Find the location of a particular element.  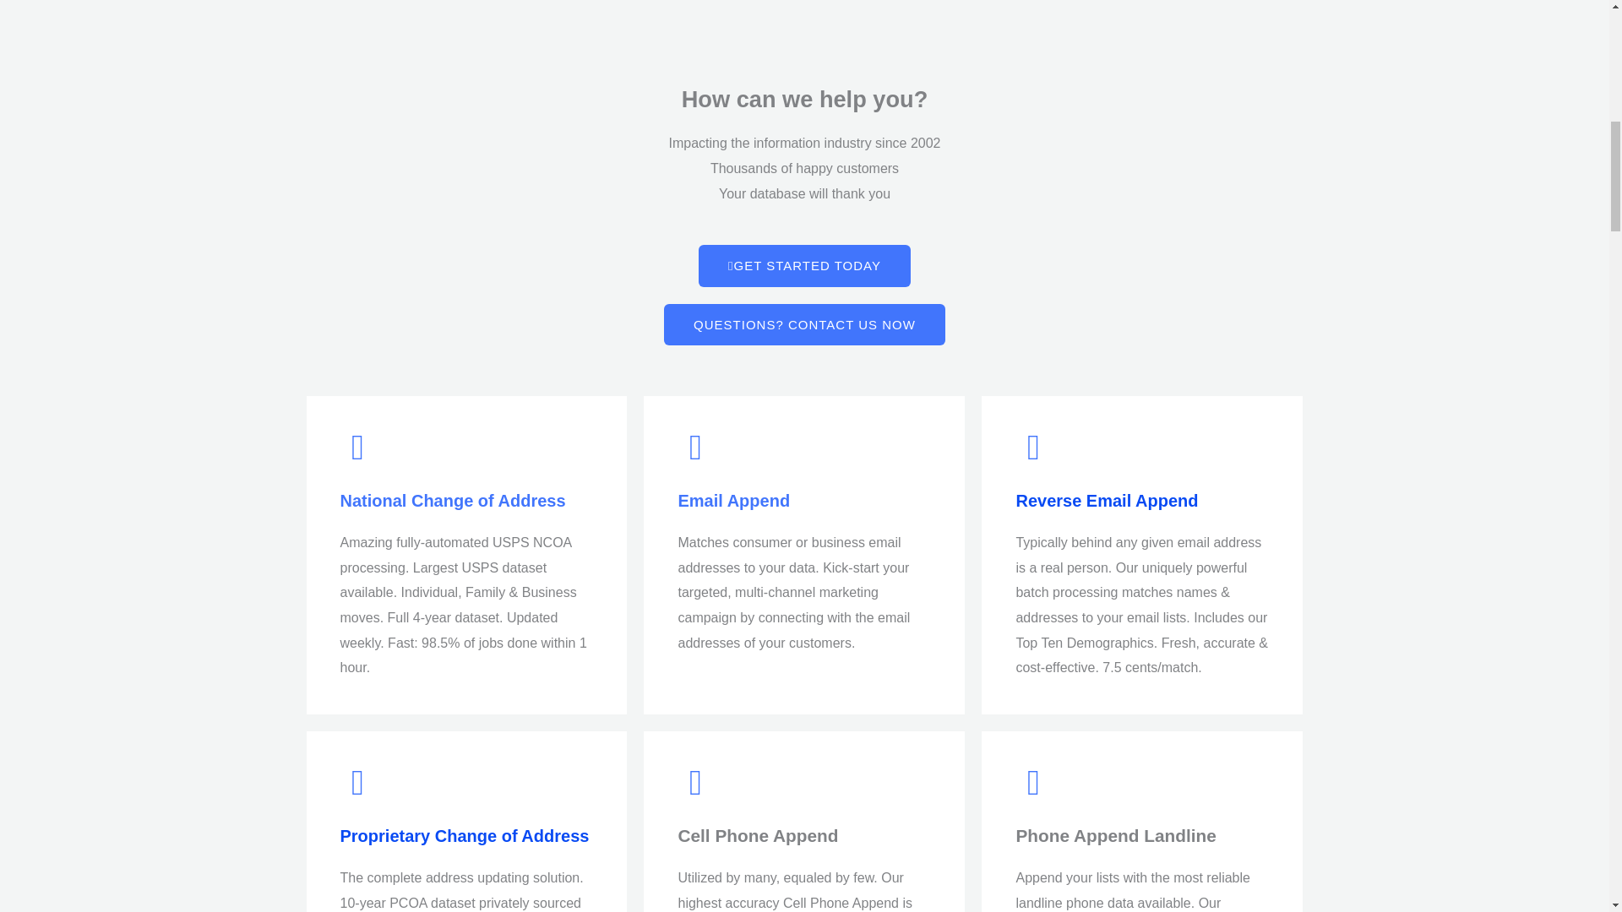

GET STARTED TODAY is located at coordinates (804, 266).